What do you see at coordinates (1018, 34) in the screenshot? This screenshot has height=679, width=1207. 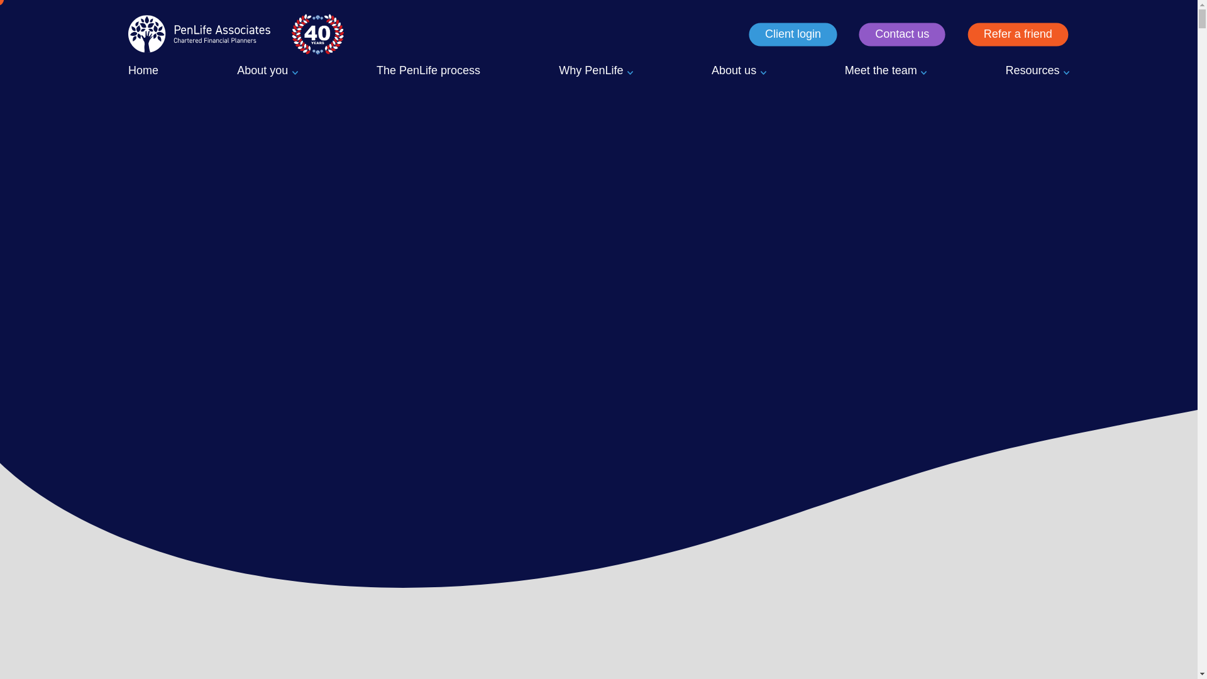 I see `Refer a friend` at bounding box center [1018, 34].